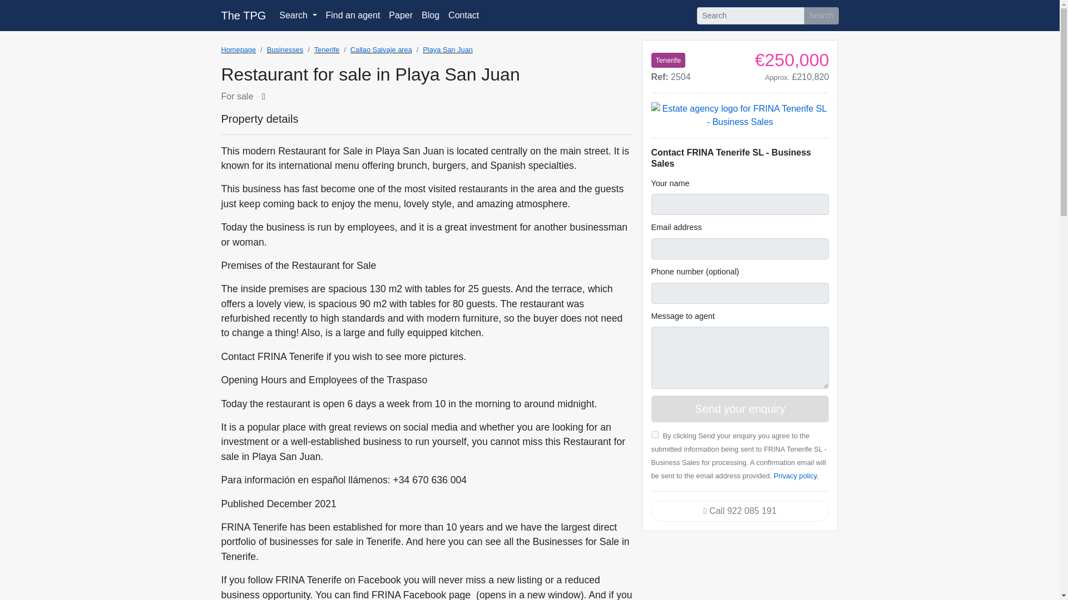 Image resolution: width=1068 pixels, height=600 pixels. What do you see at coordinates (431, 15) in the screenshot?
I see `Blog` at bounding box center [431, 15].